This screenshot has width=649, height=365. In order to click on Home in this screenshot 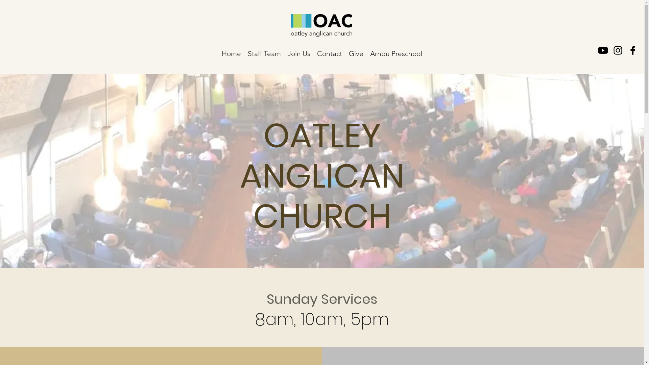, I will do `click(231, 52)`.